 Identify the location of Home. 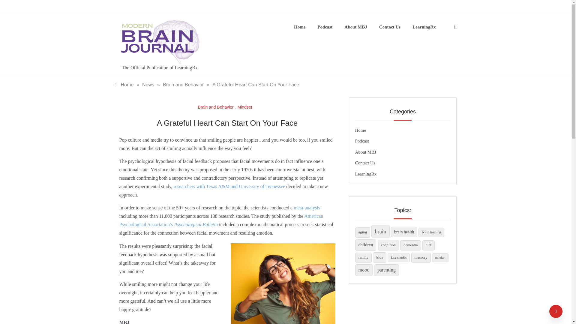
(361, 130).